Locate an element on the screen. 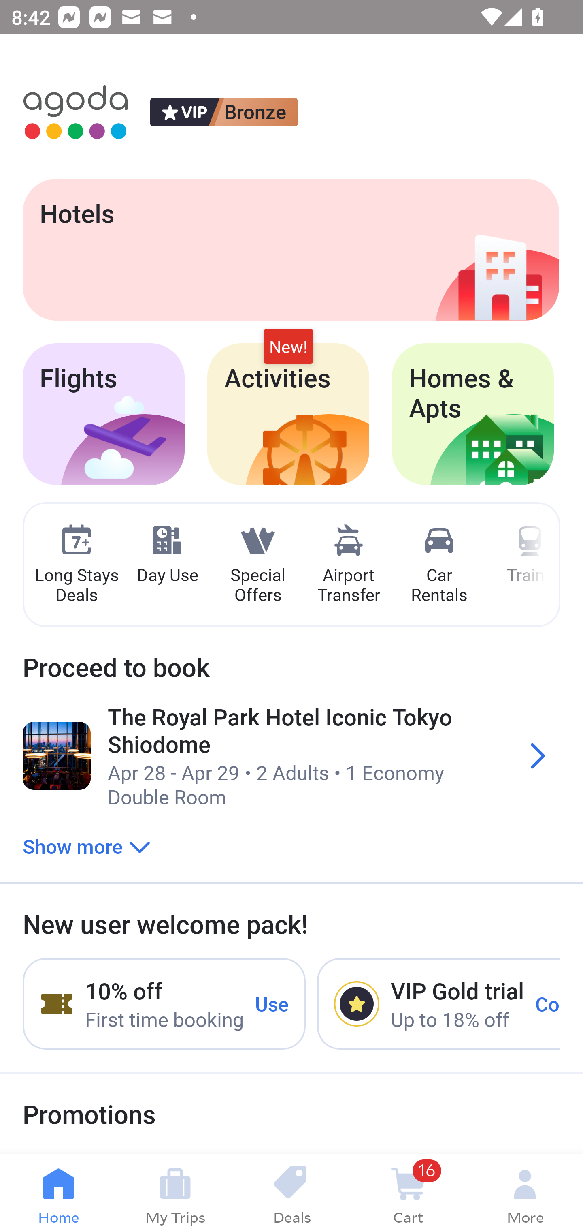 Image resolution: width=583 pixels, height=1232 pixels. Deals is located at coordinates (291, 1193).